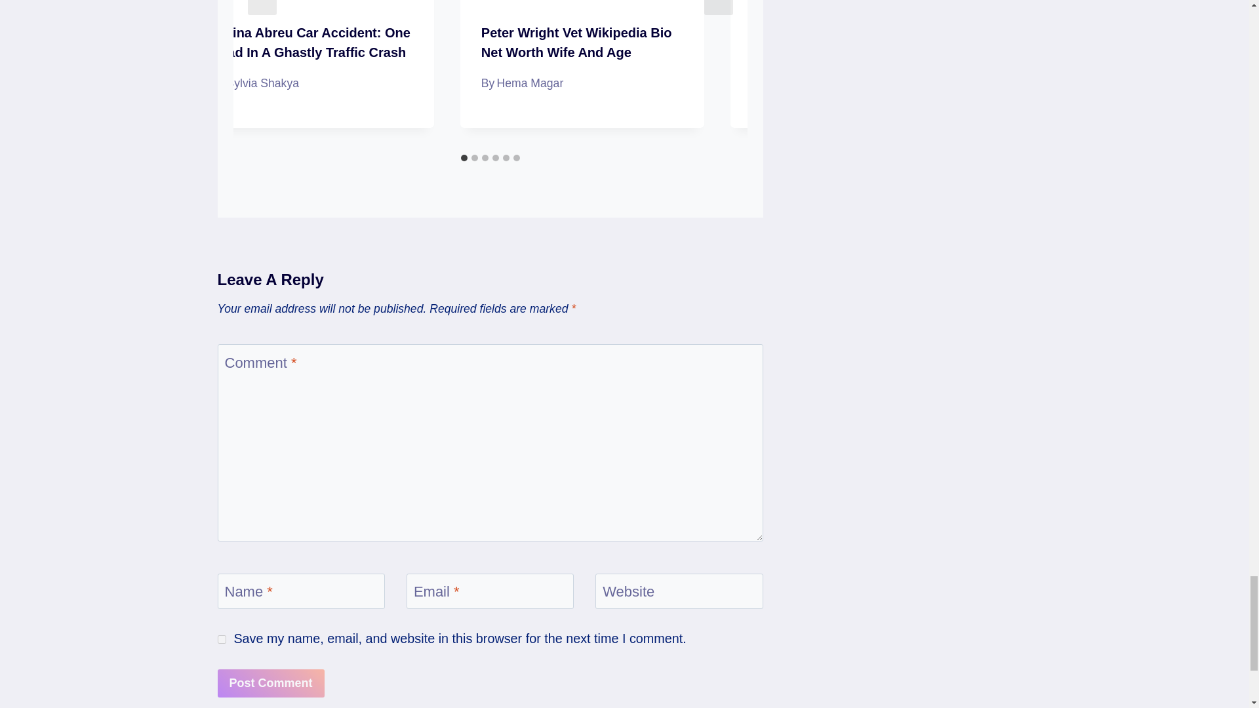 The height and width of the screenshot is (708, 1259). I want to click on yes, so click(222, 639).